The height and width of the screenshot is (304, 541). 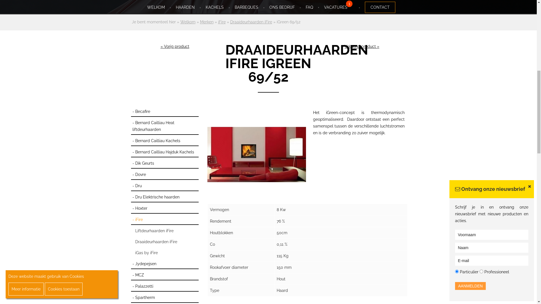 What do you see at coordinates (156, 252) in the screenshot?
I see `WELKOM` at bounding box center [156, 252].